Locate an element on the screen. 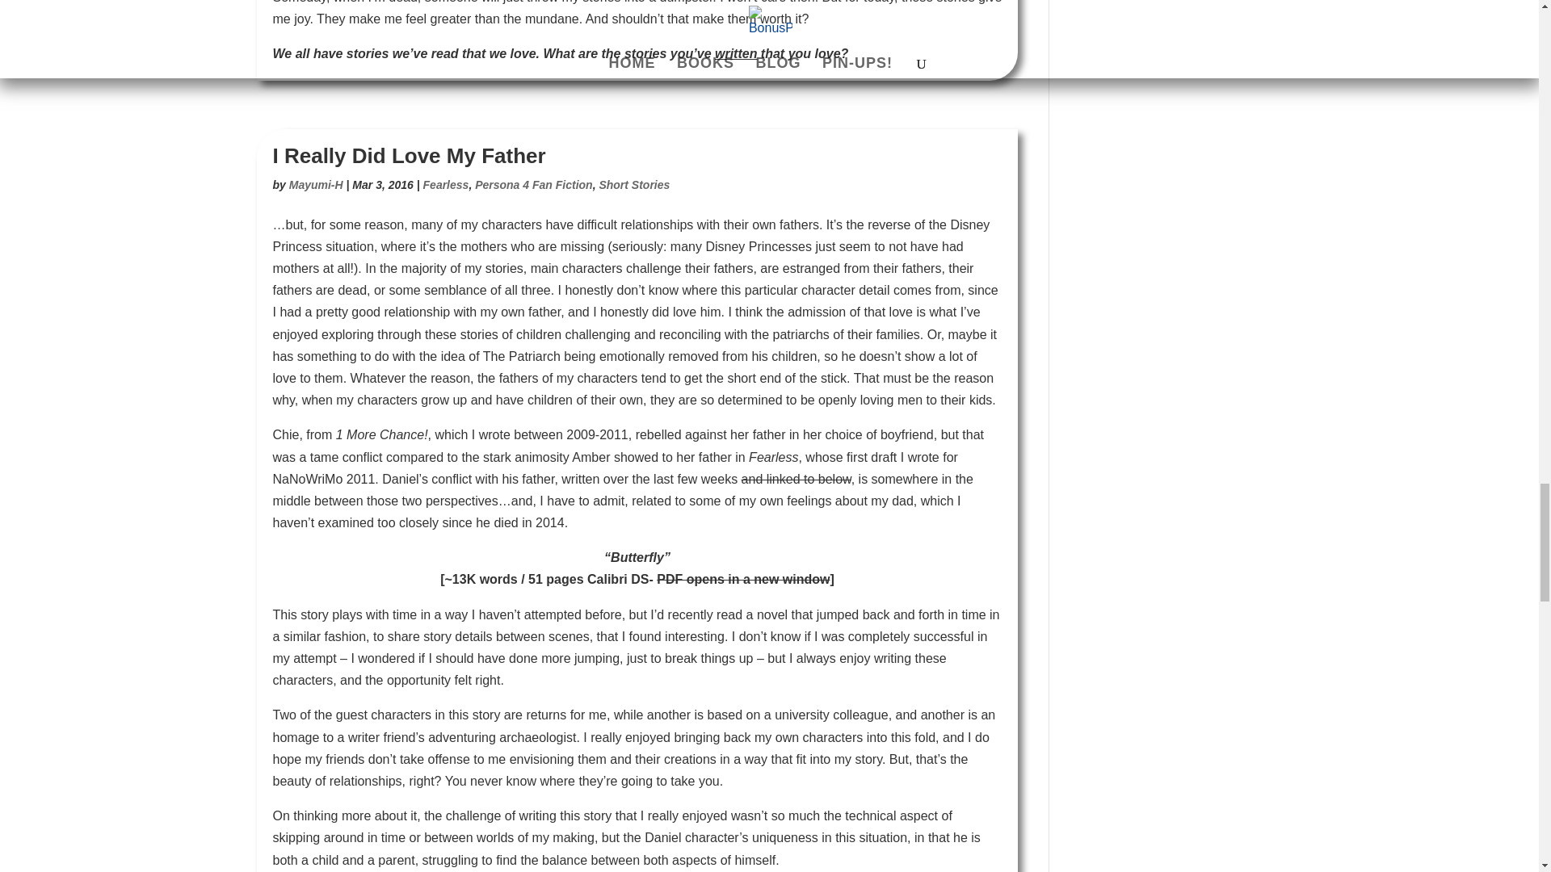  Mayumi-H is located at coordinates (315, 184).